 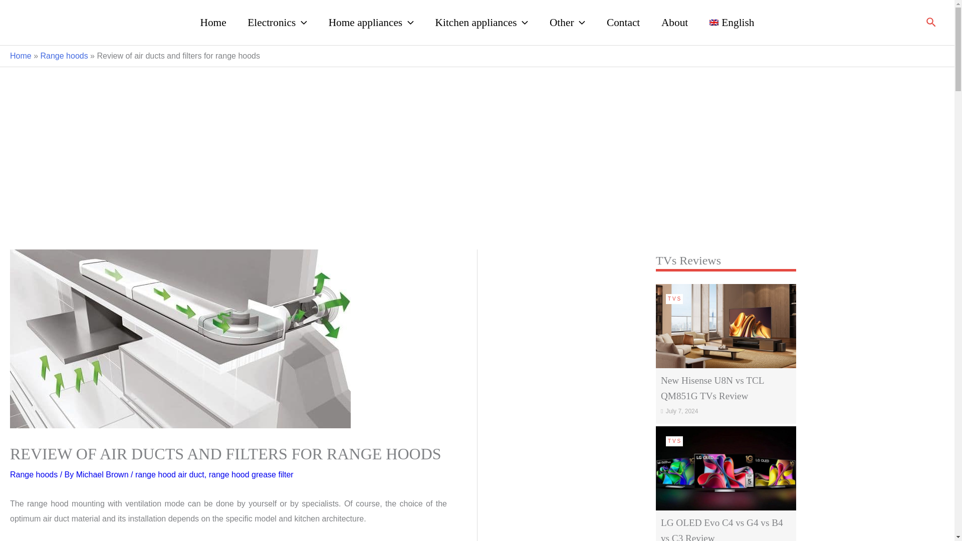 What do you see at coordinates (103, 474) in the screenshot?
I see `View all posts by Michael Brown` at bounding box center [103, 474].